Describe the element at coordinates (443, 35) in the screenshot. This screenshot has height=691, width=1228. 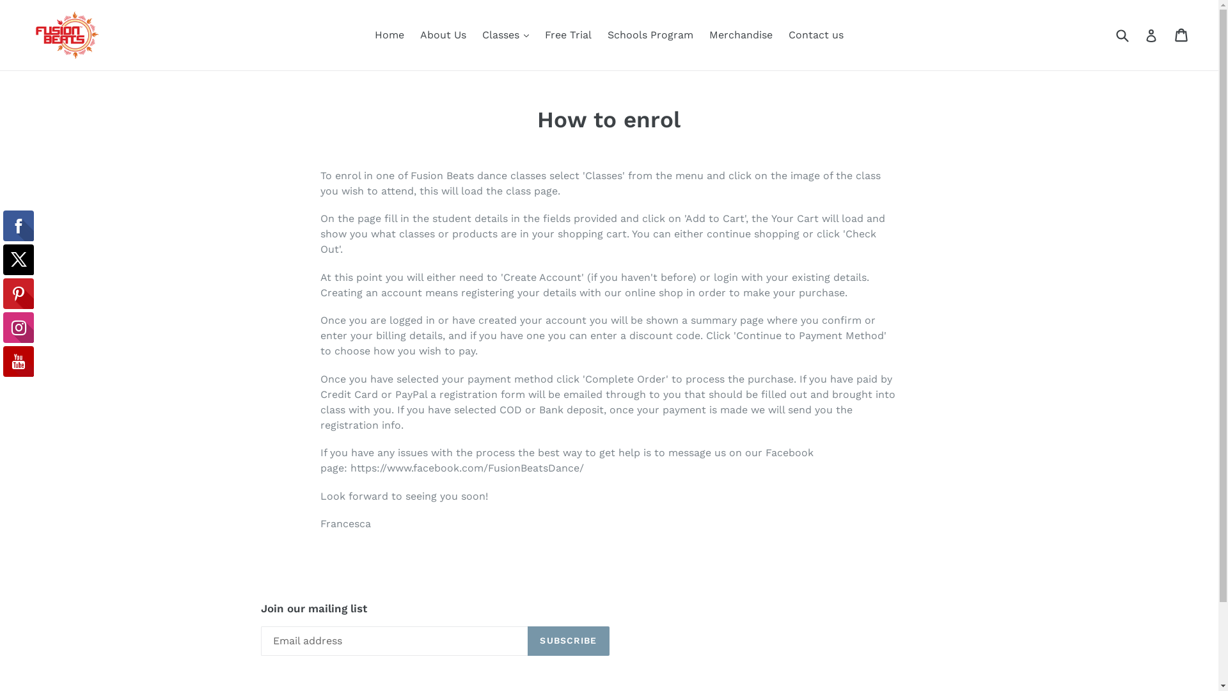
I see `About Us` at that location.